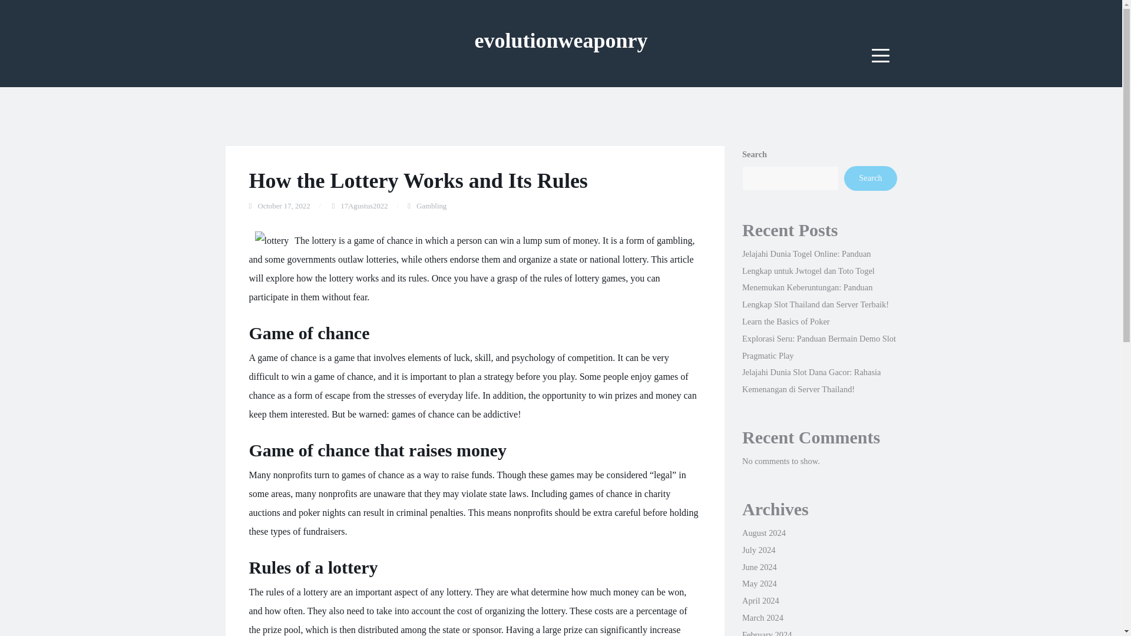  What do you see at coordinates (819, 347) in the screenshot?
I see `Explorasi Seru: Panduan Bermain Demo Slot Pragmatic Play` at bounding box center [819, 347].